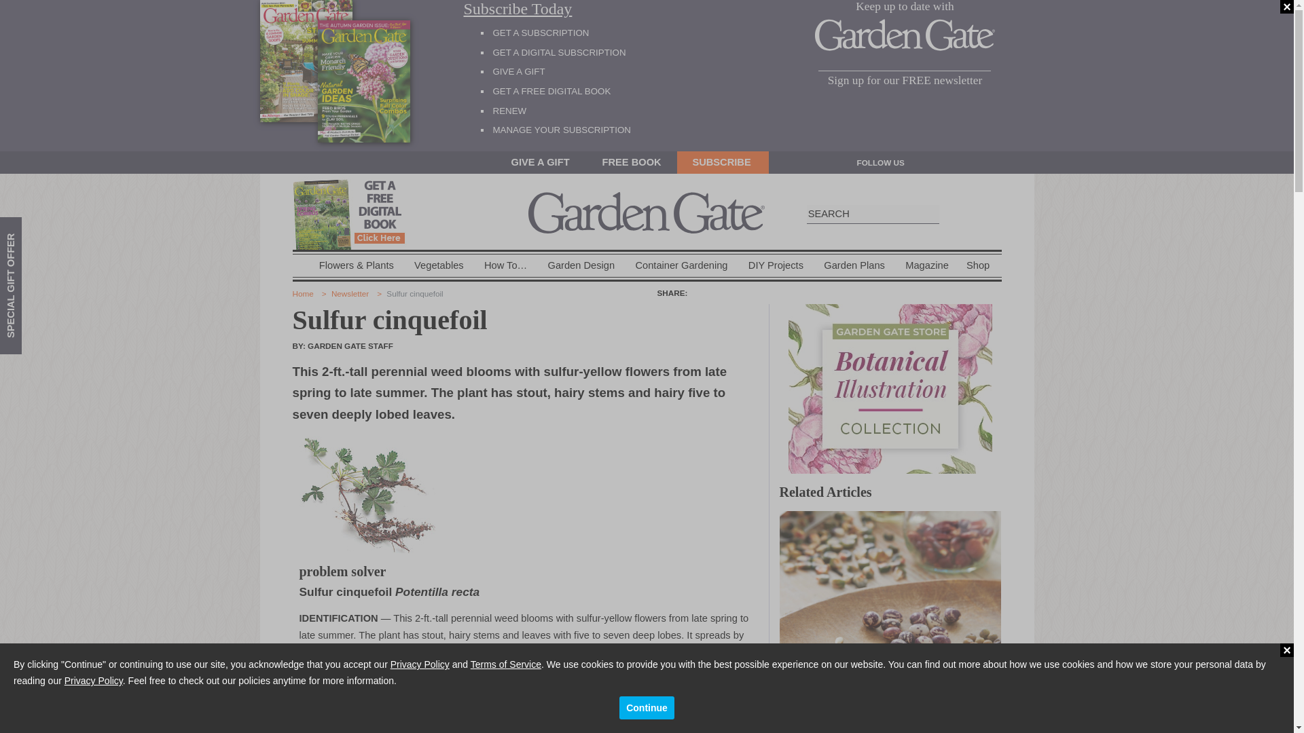  Describe the element at coordinates (355, 213) in the screenshot. I see `GG Zone 13 Green Cover Free Book` at that location.